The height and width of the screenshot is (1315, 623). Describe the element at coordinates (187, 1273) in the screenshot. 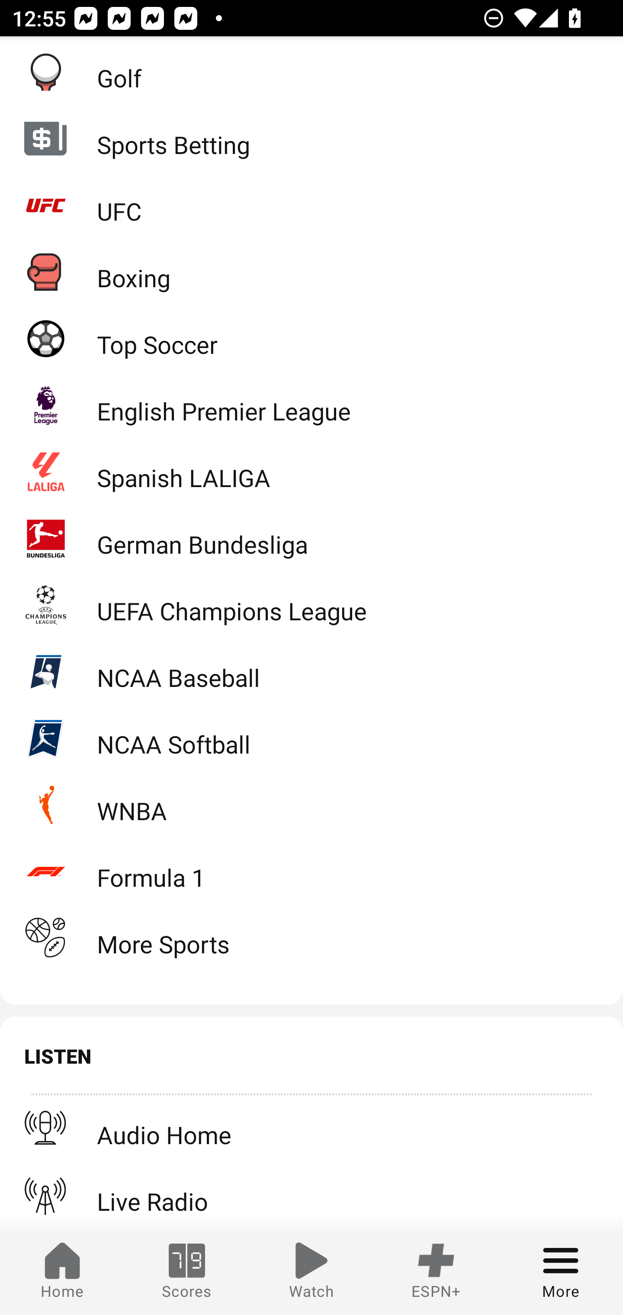

I see `Scores` at that location.